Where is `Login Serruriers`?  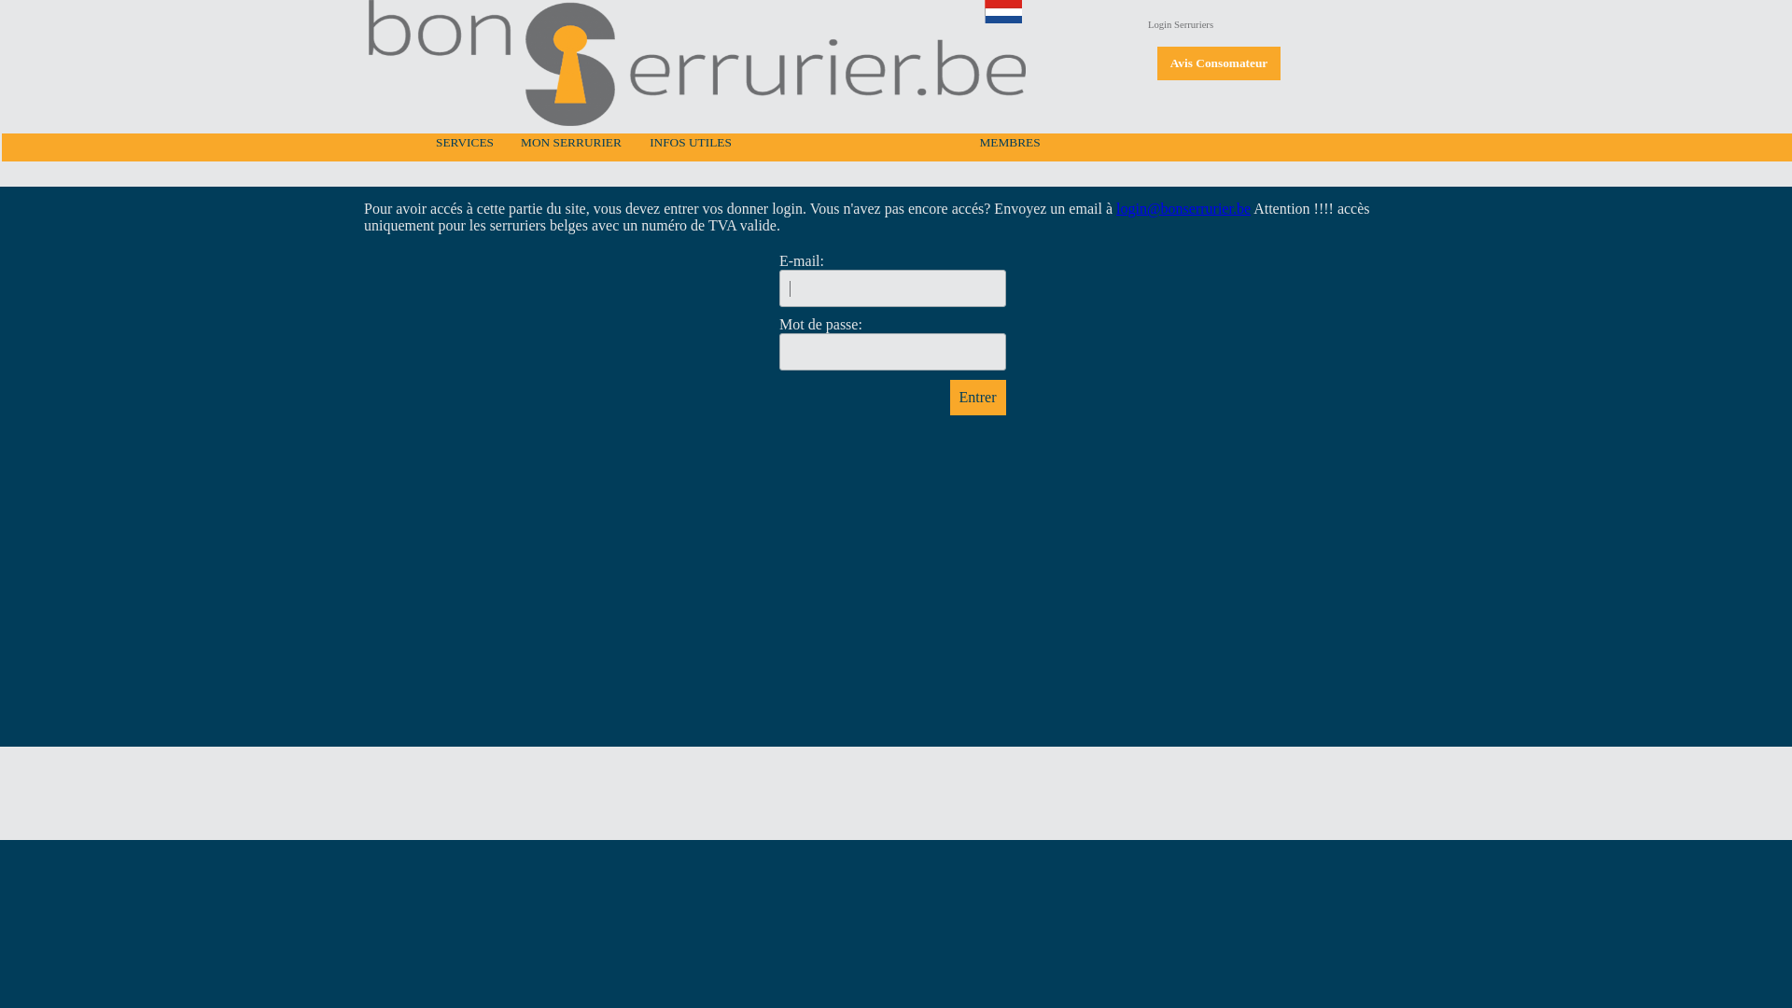 Login Serruriers is located at coordinates (1181, 24).